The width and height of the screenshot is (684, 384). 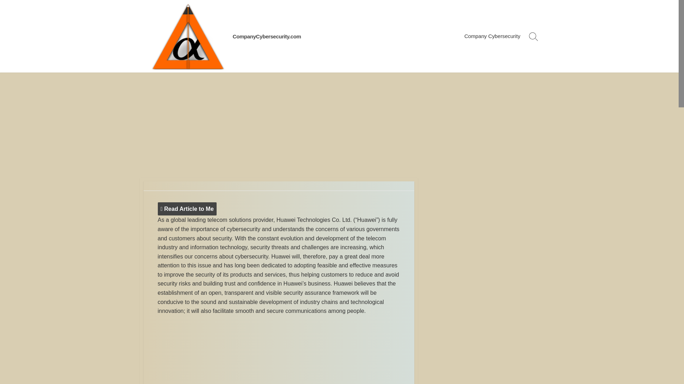 What do you see at coordinates (187, 36) in the screenshot?
I see `CompanyCybersecurity.com` at bounding box center [187, 36].